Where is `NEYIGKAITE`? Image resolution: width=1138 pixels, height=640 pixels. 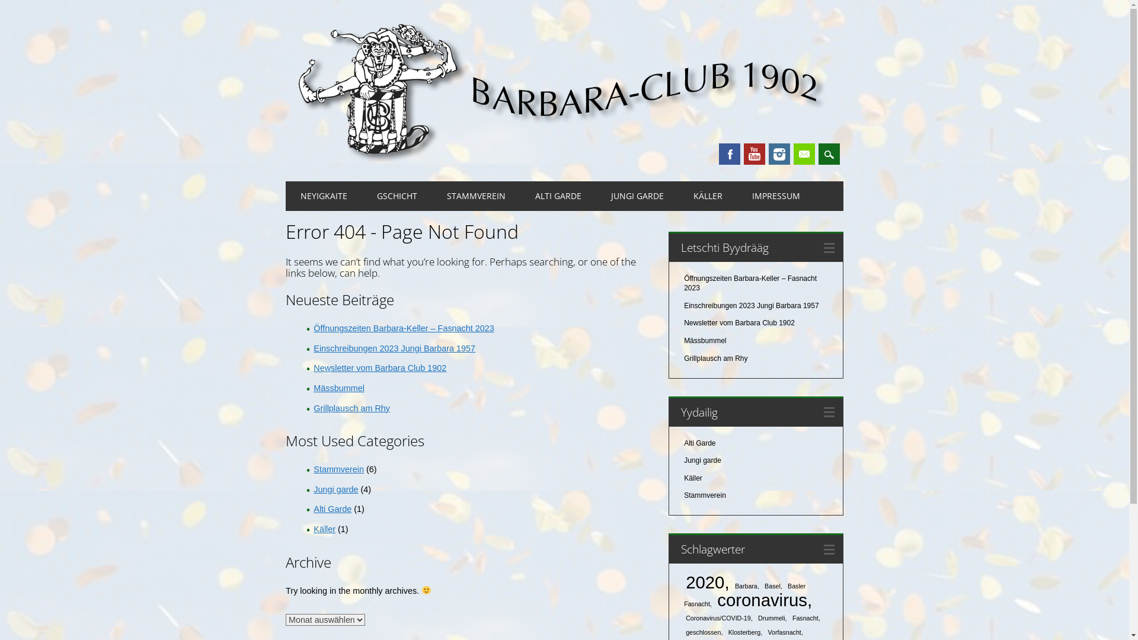 NEYIGKAITE is located at coordinates (324, 196).